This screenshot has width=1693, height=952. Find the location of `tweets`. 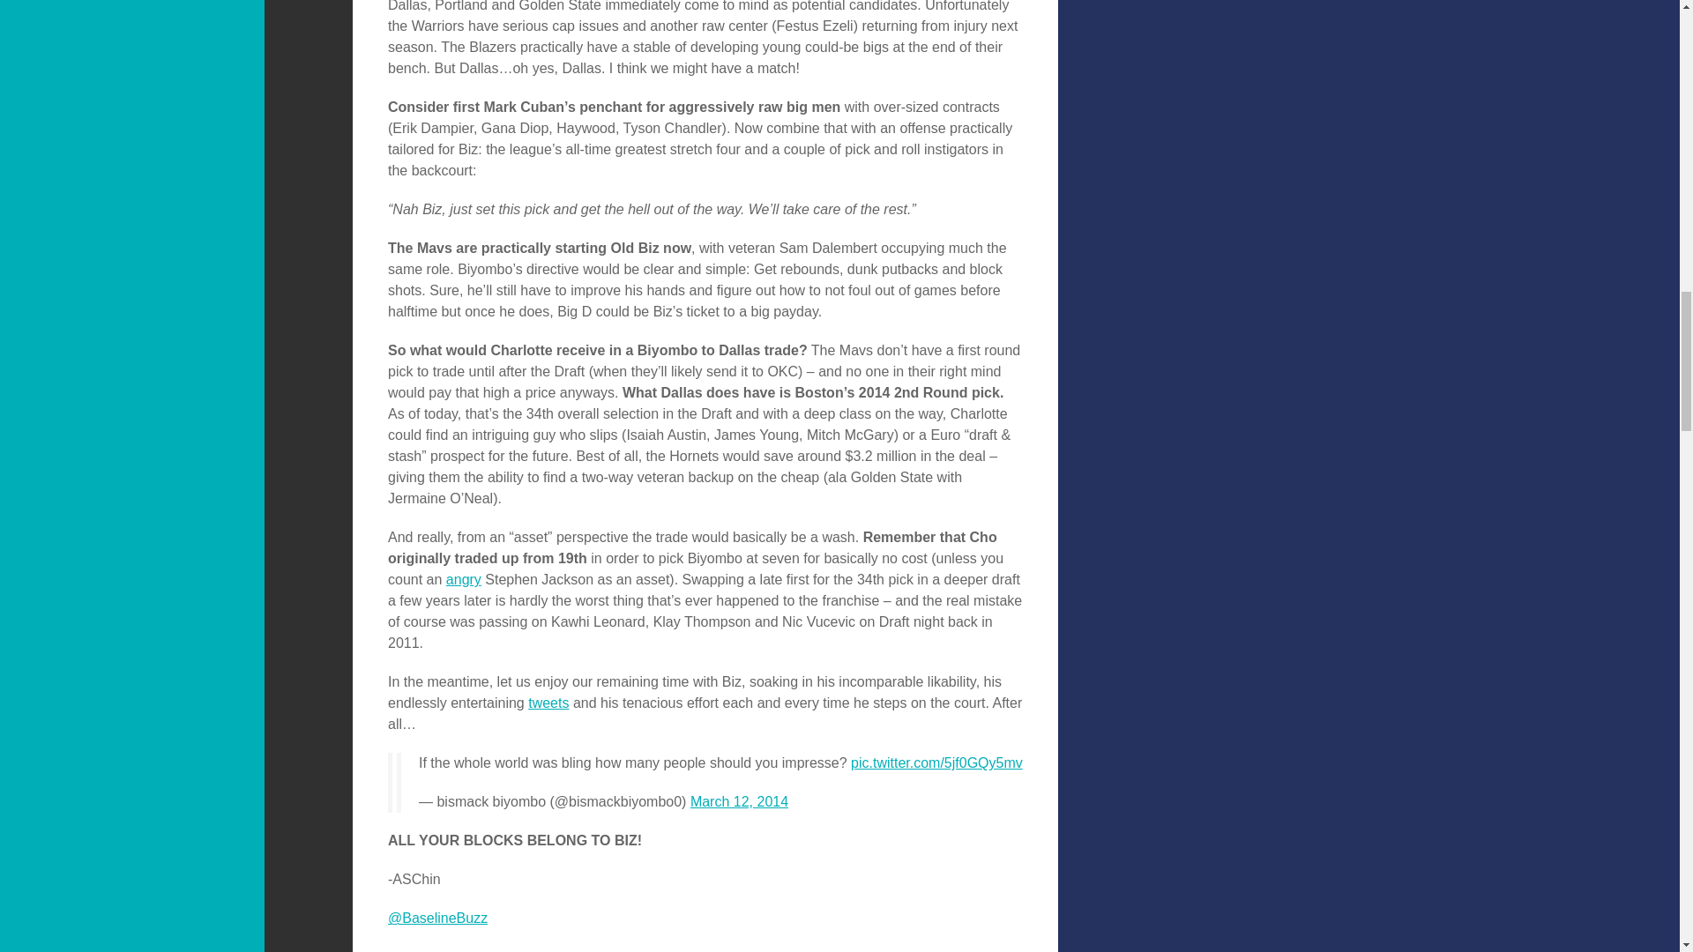

tweets is located at coordinates (548, 703).